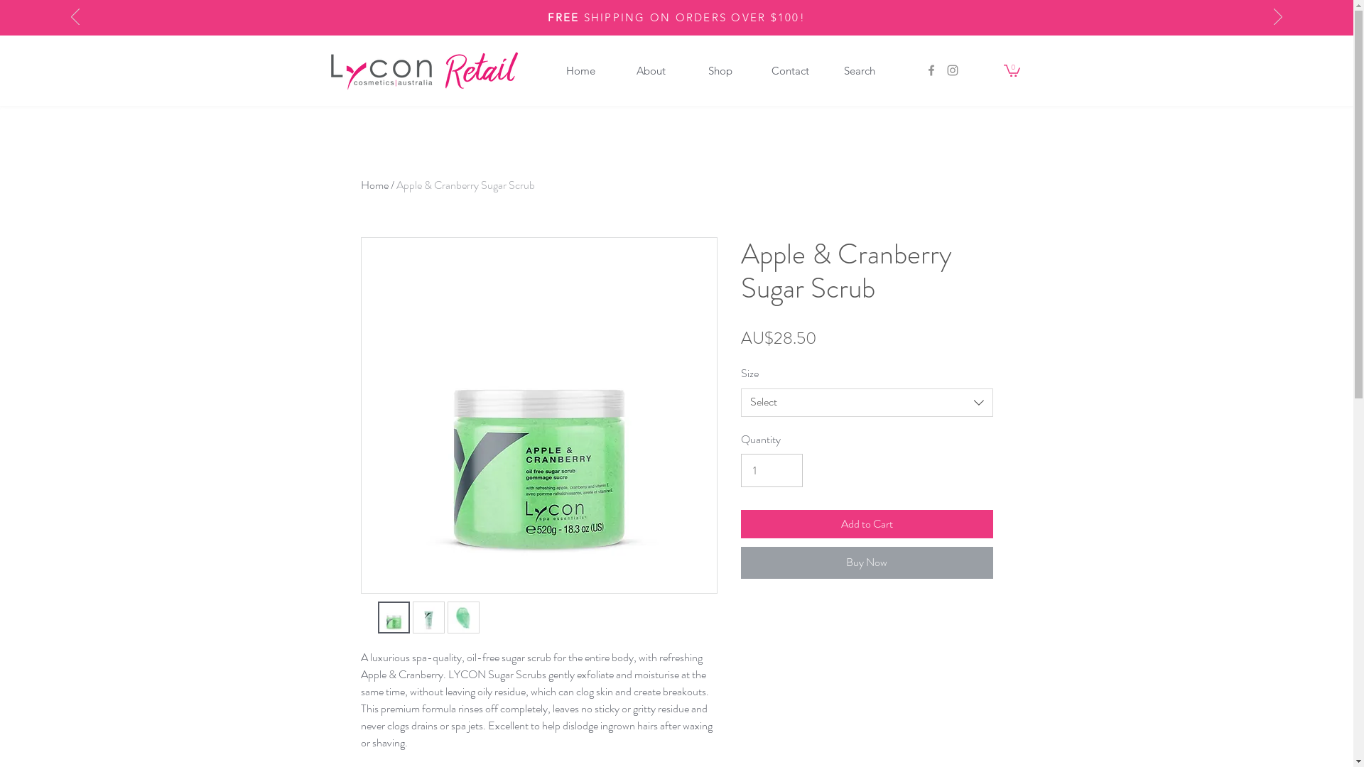 This screenshot has width=1364, height=767. I want to click on Search, so click(859, 71).